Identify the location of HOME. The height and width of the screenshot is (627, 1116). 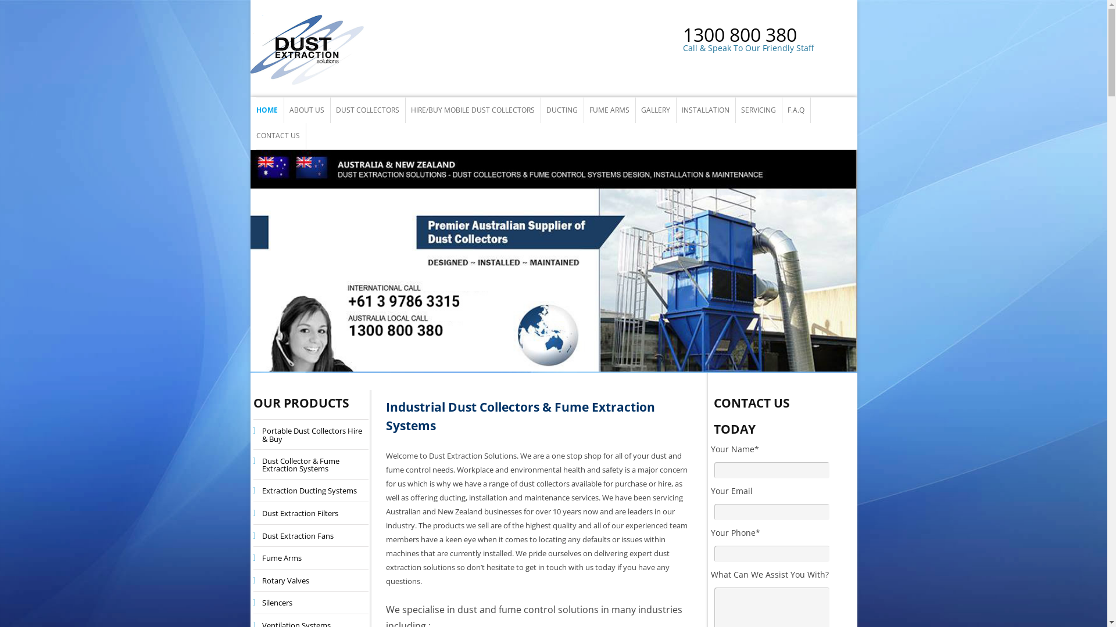
(266, 110).